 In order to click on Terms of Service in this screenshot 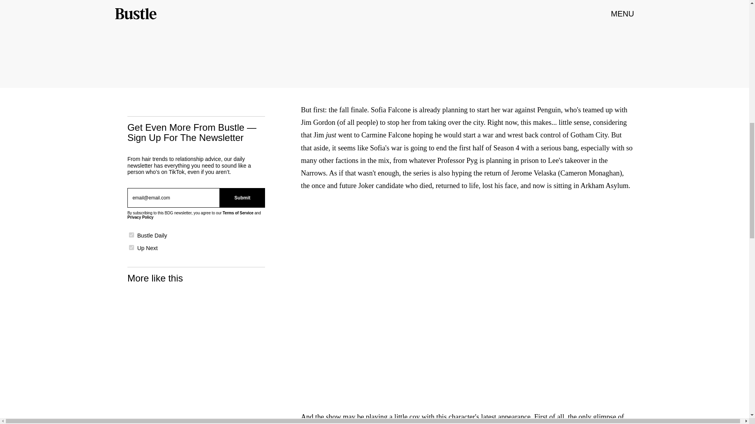, I will do `click(238, 213)`.